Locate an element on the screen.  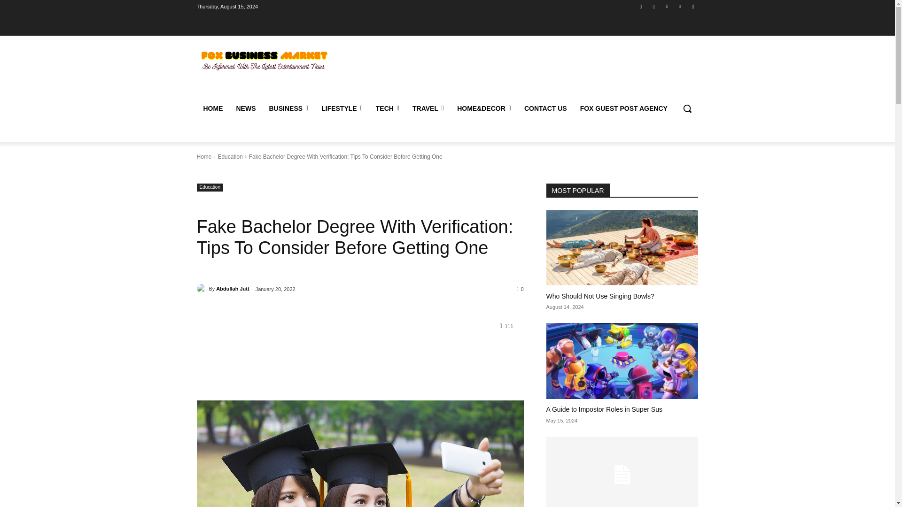
Vimeo is located at coordinates (680, 6).